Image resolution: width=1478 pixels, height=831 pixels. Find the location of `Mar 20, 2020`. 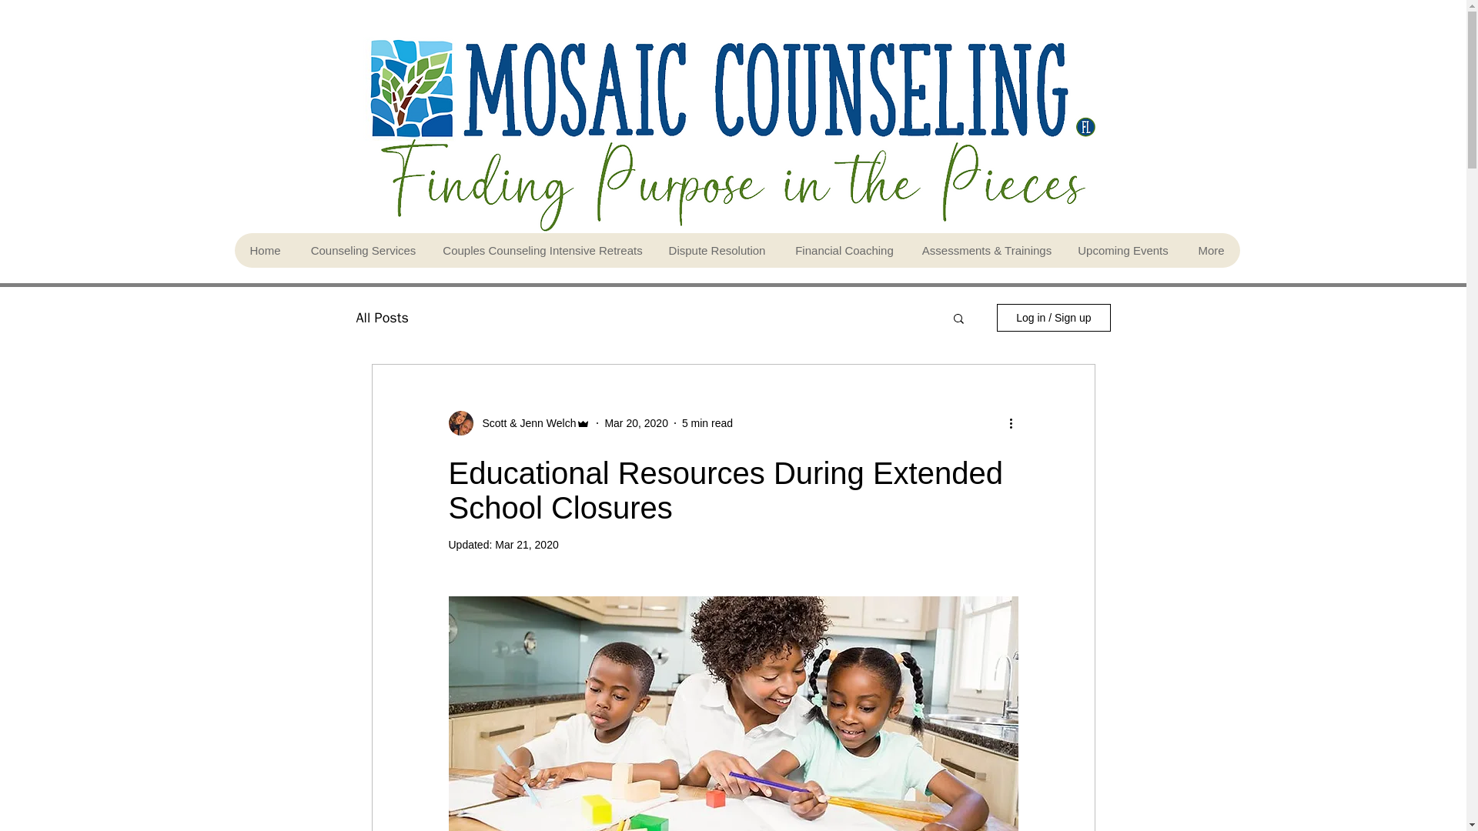

Mar 20, 2020 is located at coordinates (636, 423).